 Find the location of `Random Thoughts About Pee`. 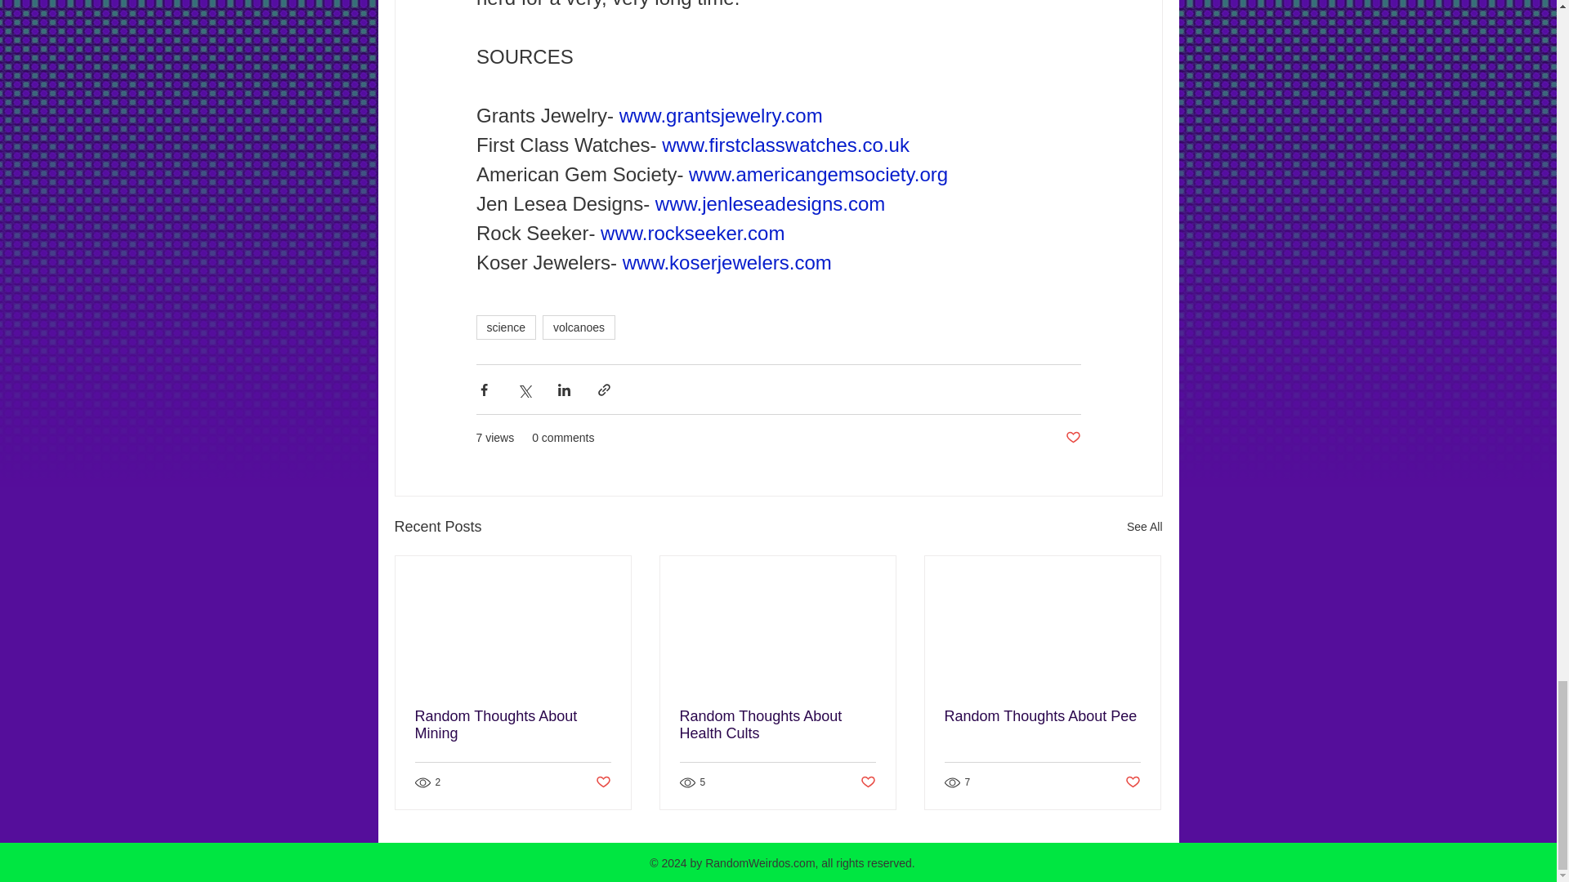

Random Thoughts About Pee is located at coordinates (1042, 716).